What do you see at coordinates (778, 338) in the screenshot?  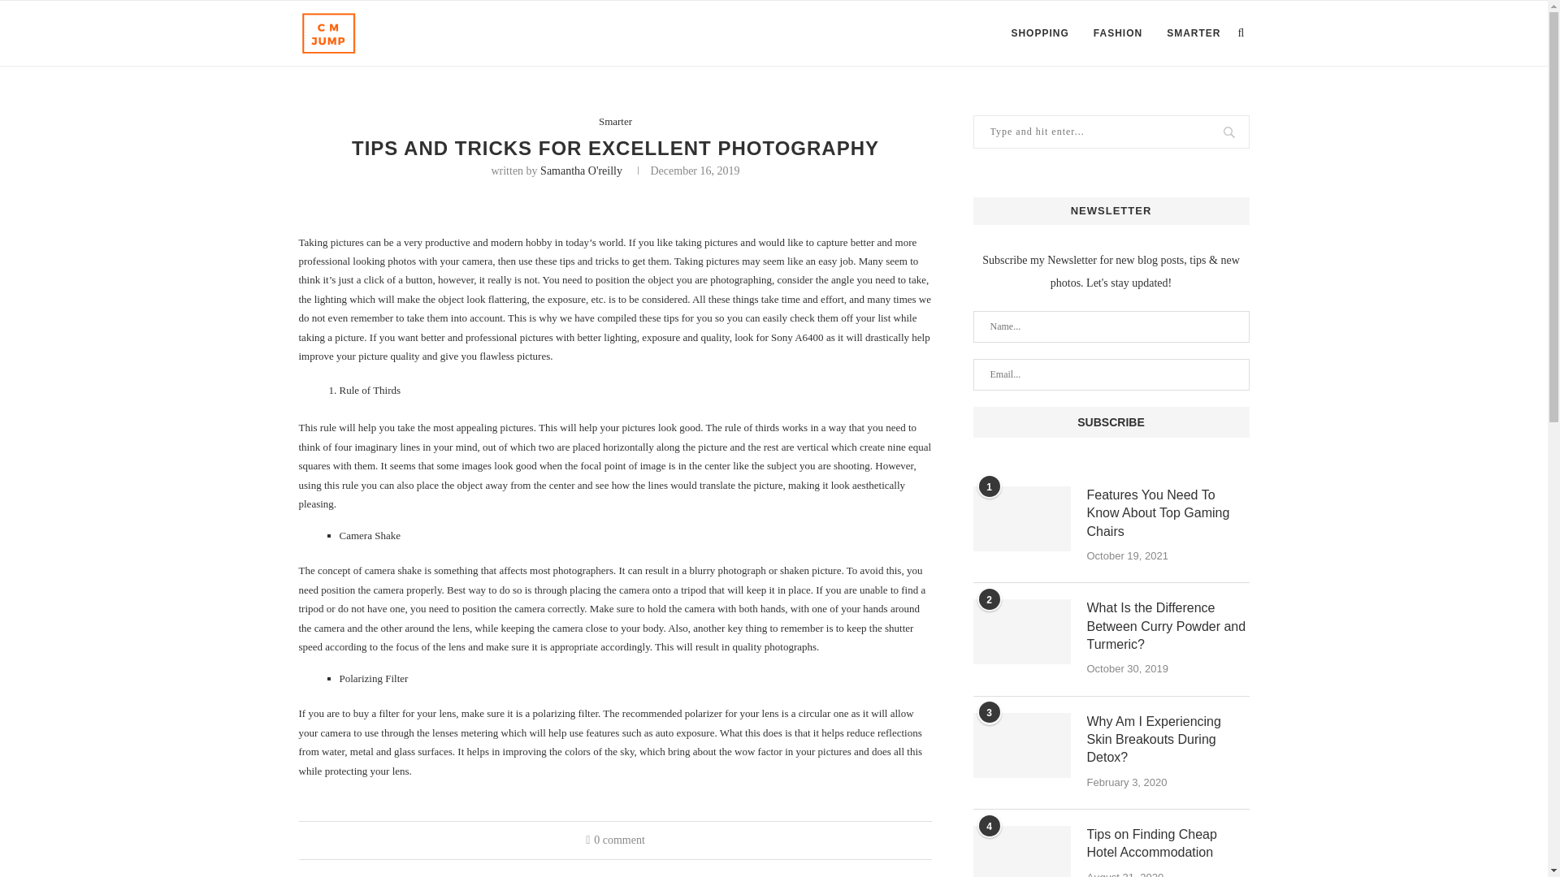 I see `look for Sony A6400` at bounding box center [778, 338].